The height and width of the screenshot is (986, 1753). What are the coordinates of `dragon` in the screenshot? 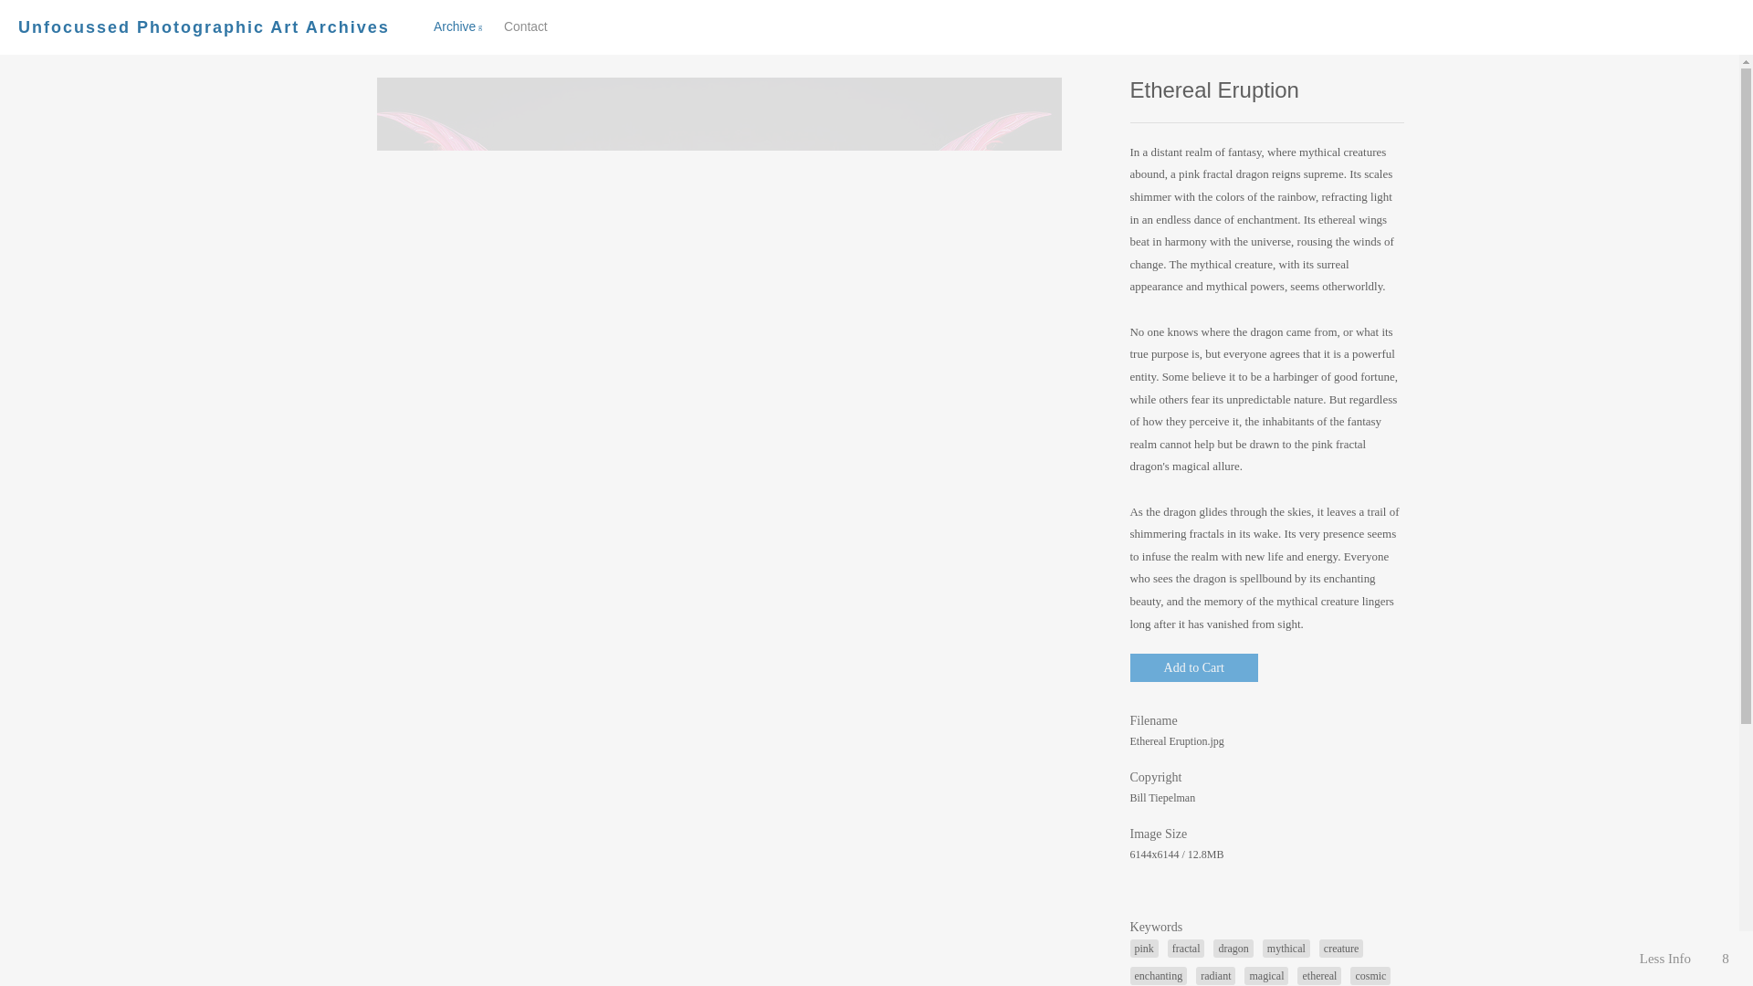 It's located at (1233, 948).